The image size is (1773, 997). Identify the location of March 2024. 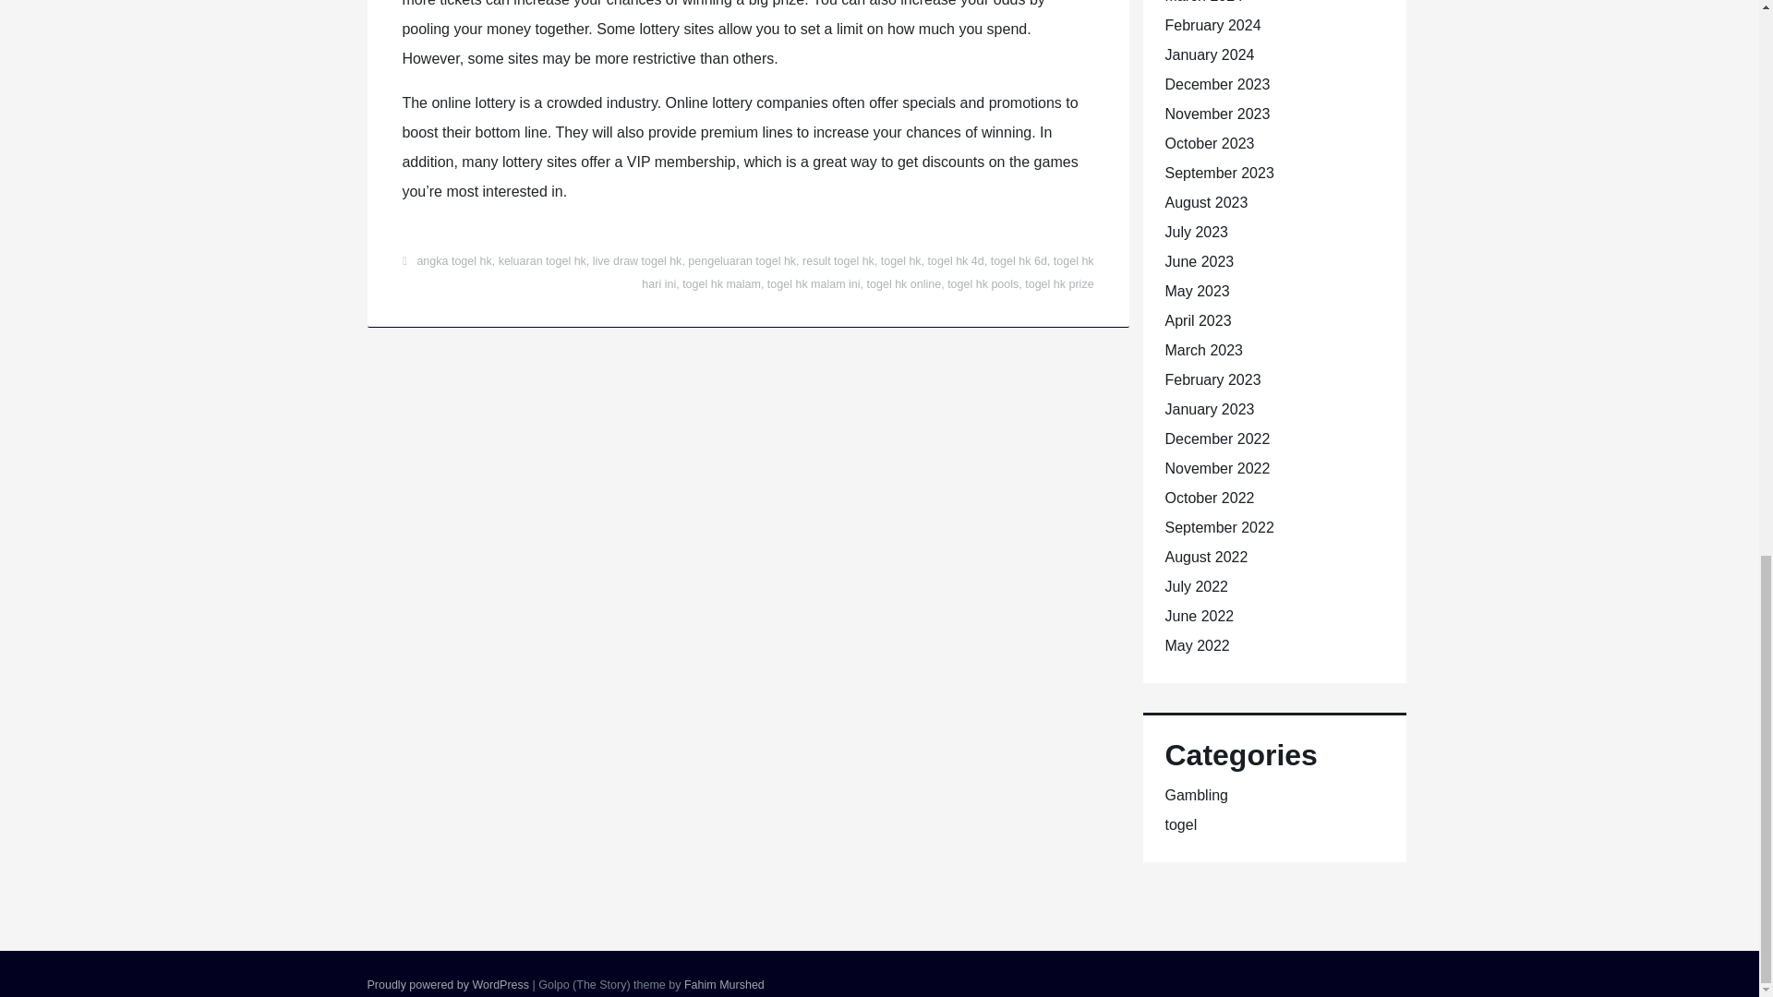
(1204, 2).